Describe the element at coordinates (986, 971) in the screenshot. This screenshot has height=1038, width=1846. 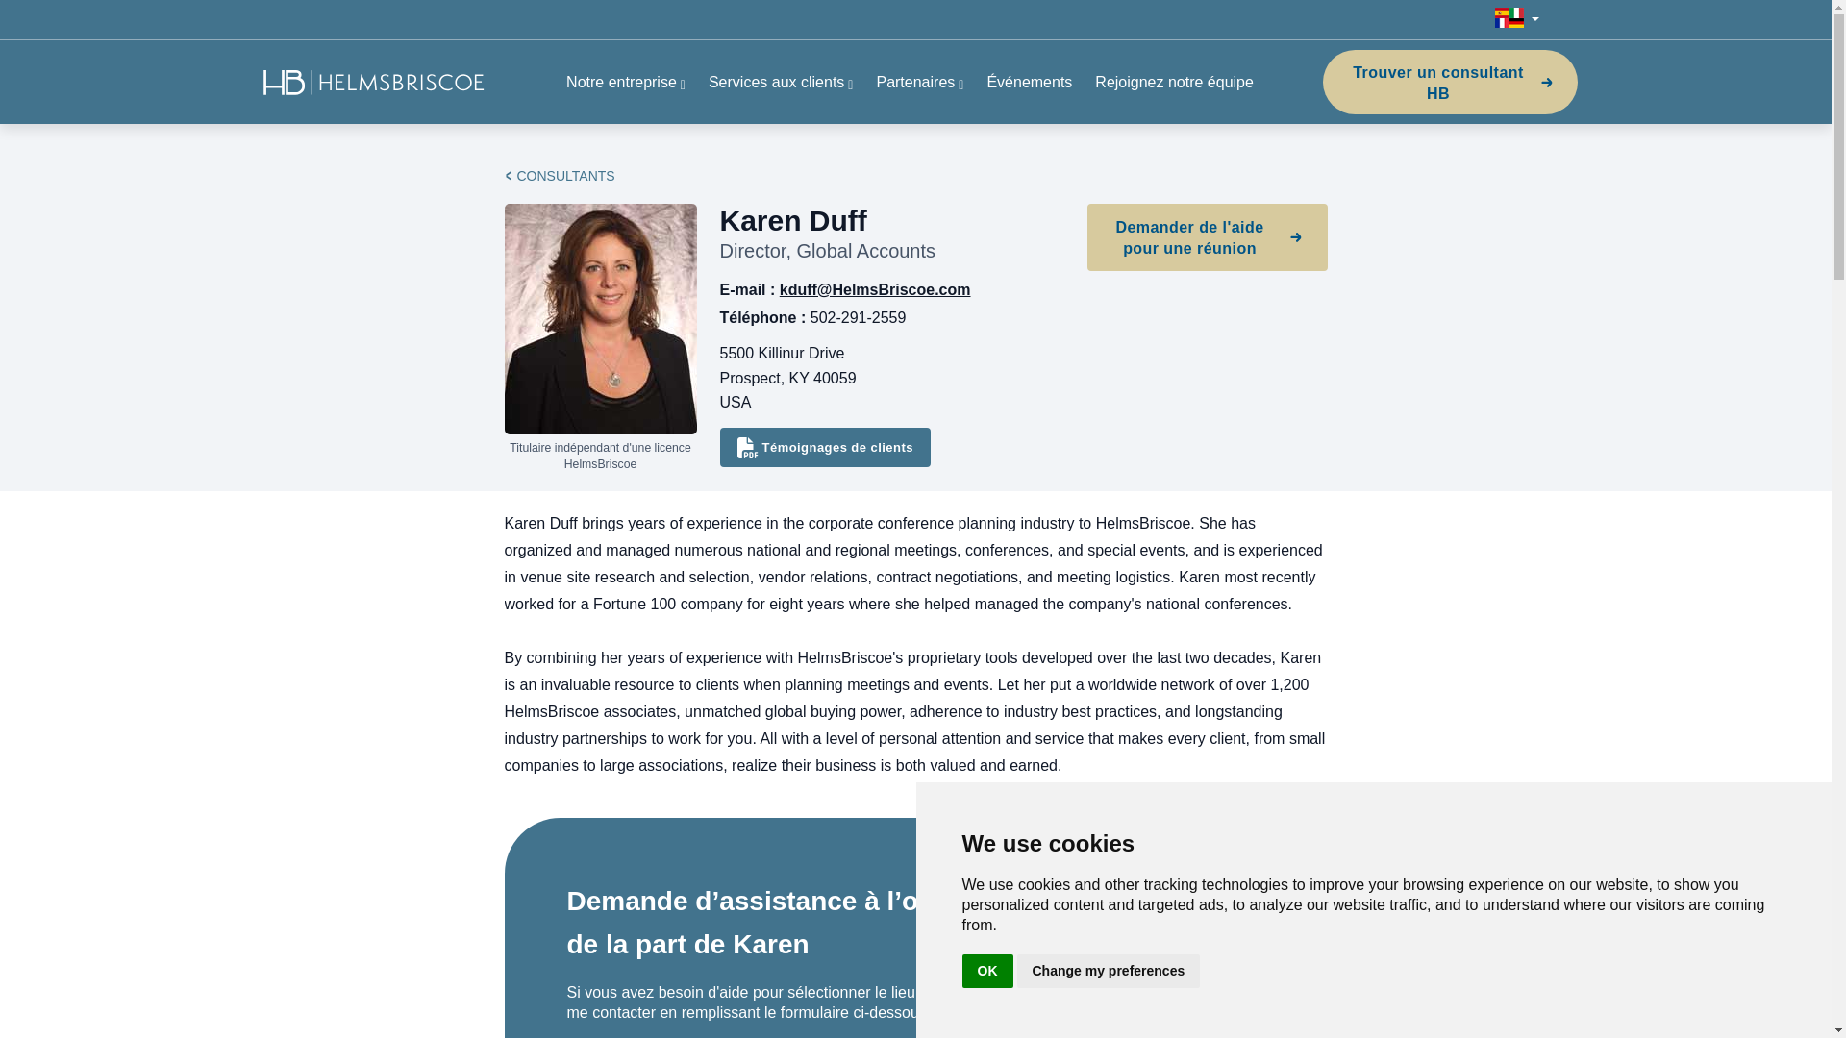
I see `OK` at that location.